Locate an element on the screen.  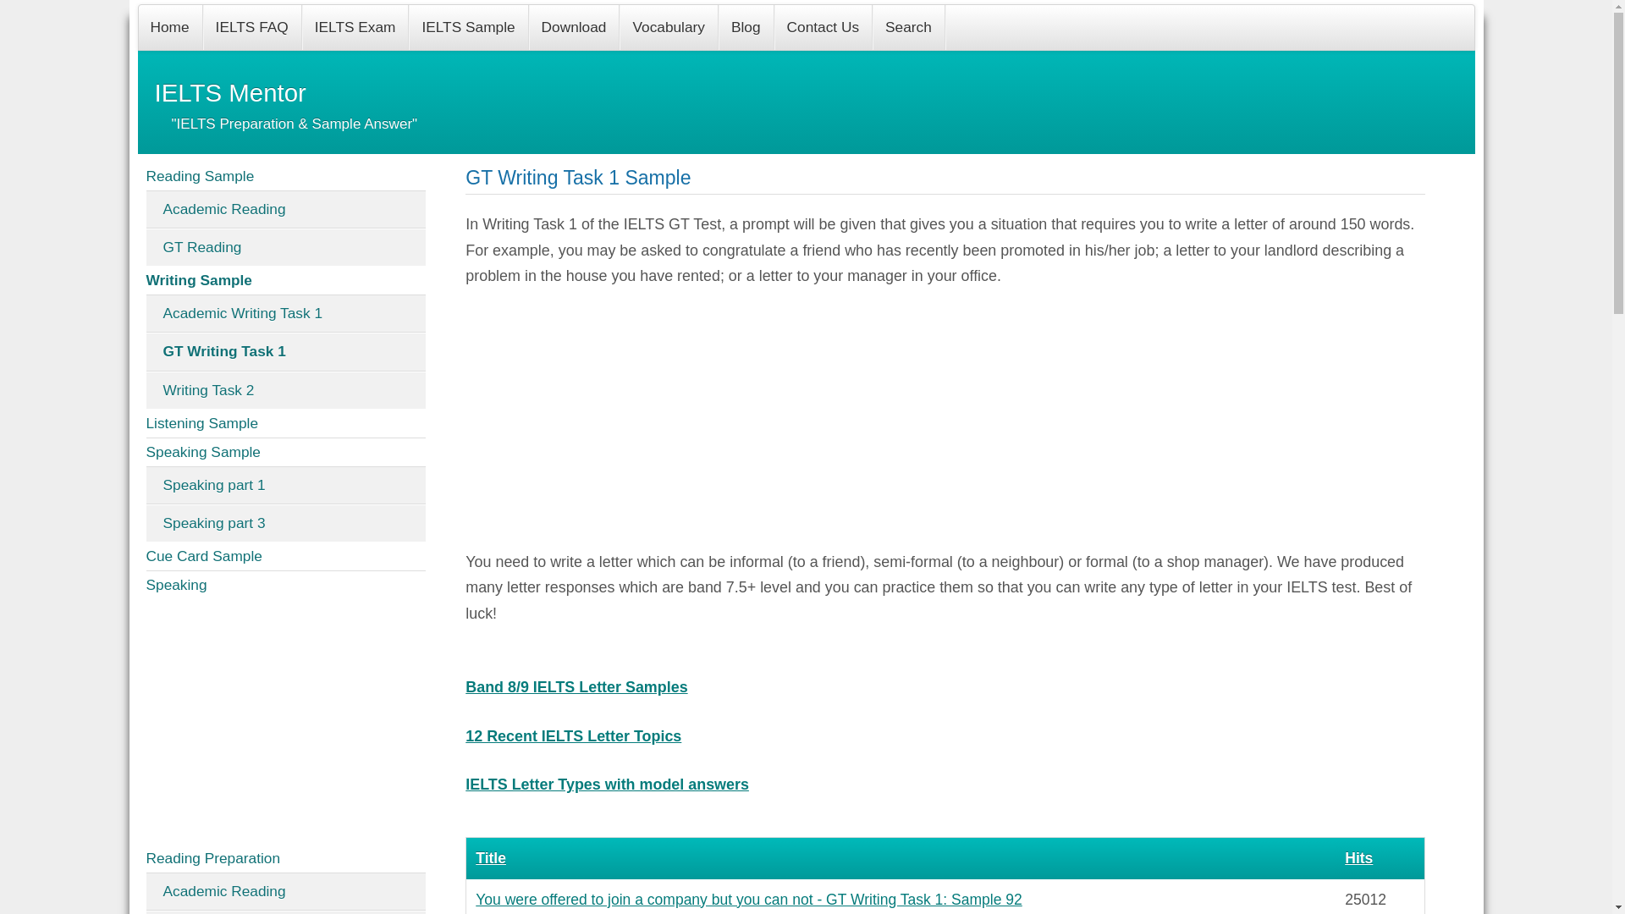
IELTS Sample is located at coordinates (469, 27).